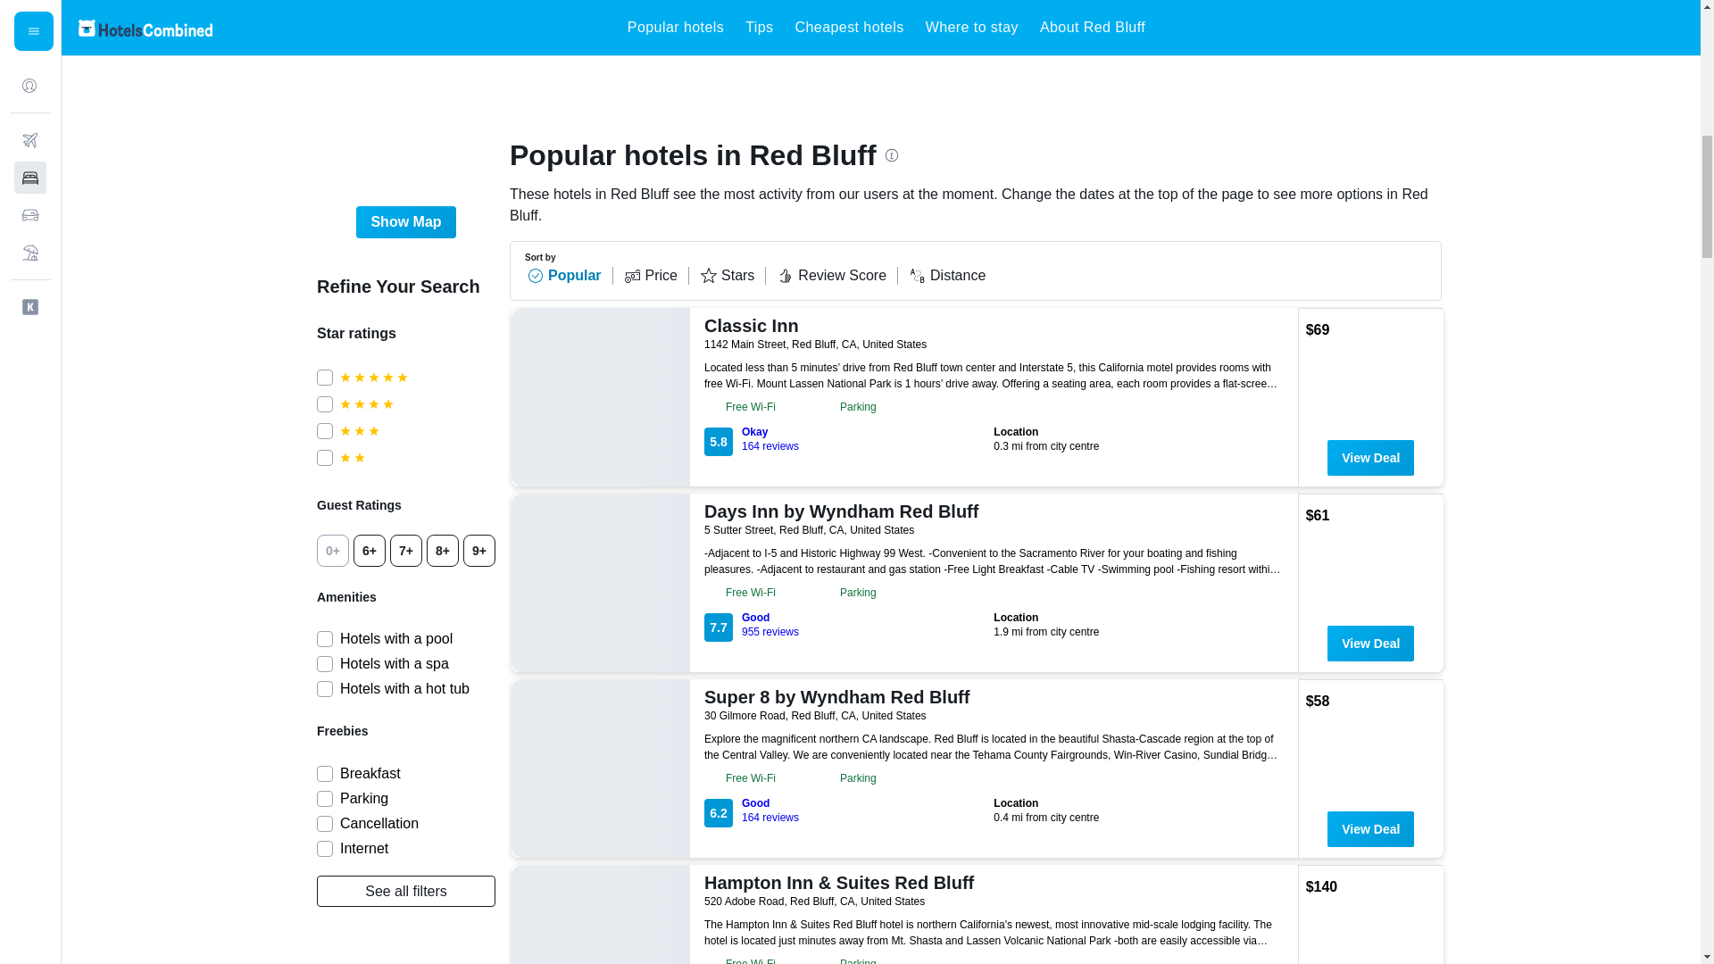  Describe the element at coordinates (946, 275) in the screenshot. I see `Distance` at that location.